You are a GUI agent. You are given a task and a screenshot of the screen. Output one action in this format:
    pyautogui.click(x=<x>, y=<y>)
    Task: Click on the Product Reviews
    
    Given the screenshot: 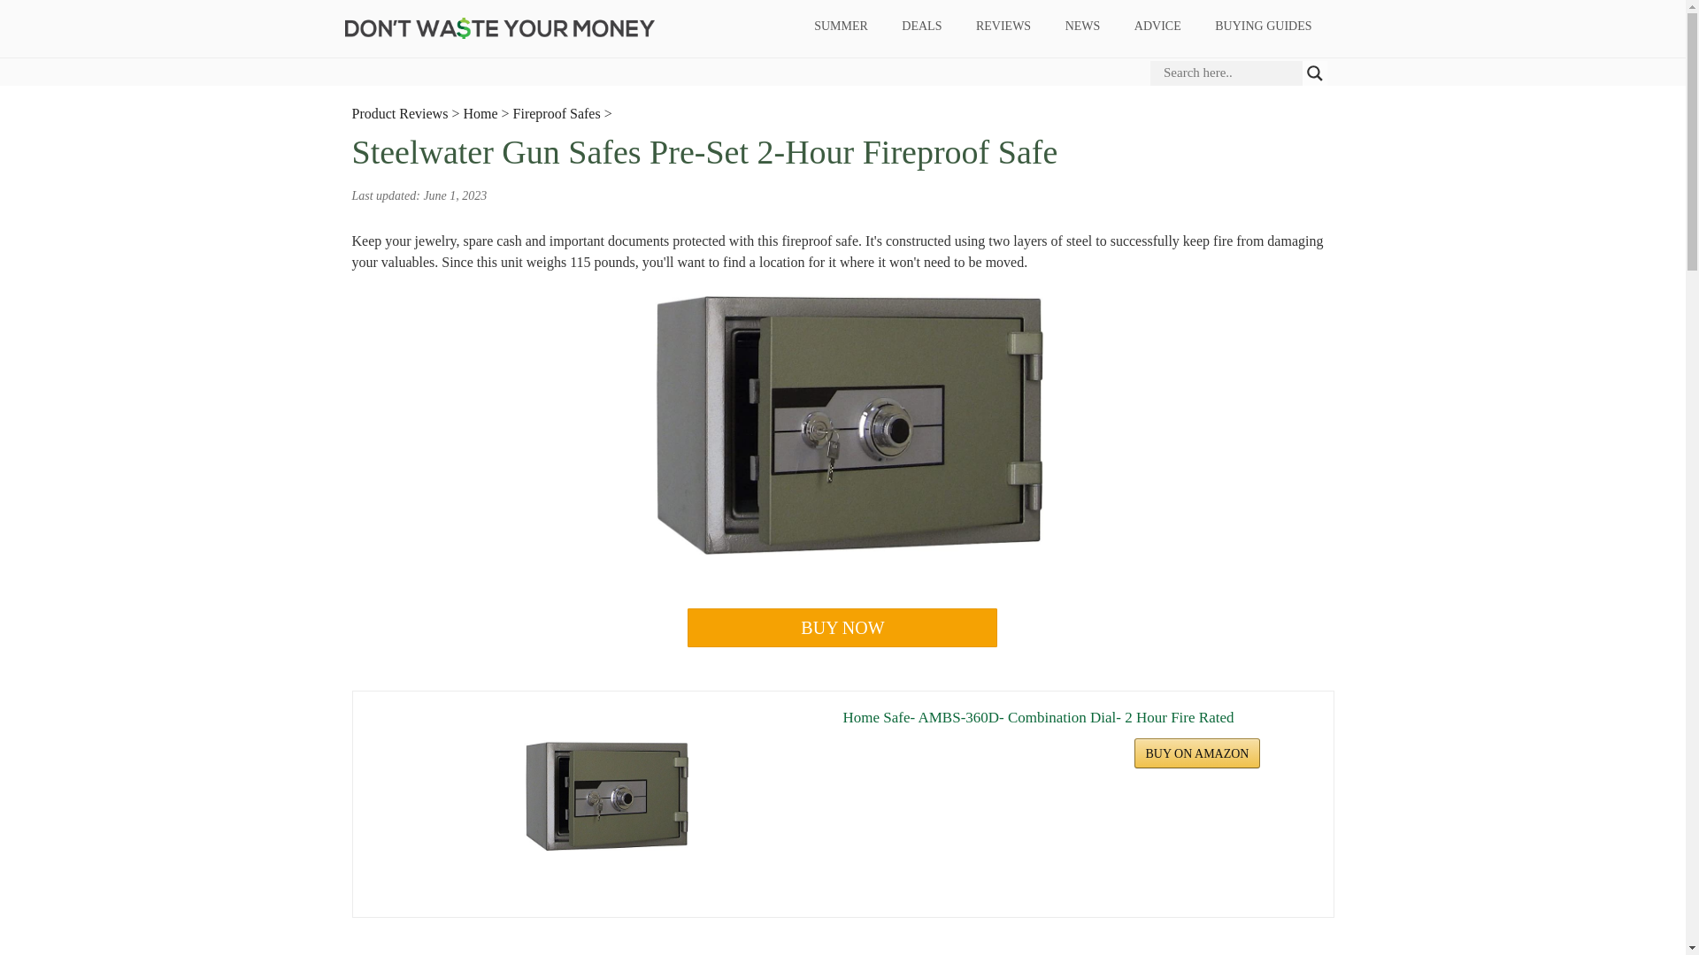 What is the action you would take?
    pyautogui.click(x=400, y=113)
    